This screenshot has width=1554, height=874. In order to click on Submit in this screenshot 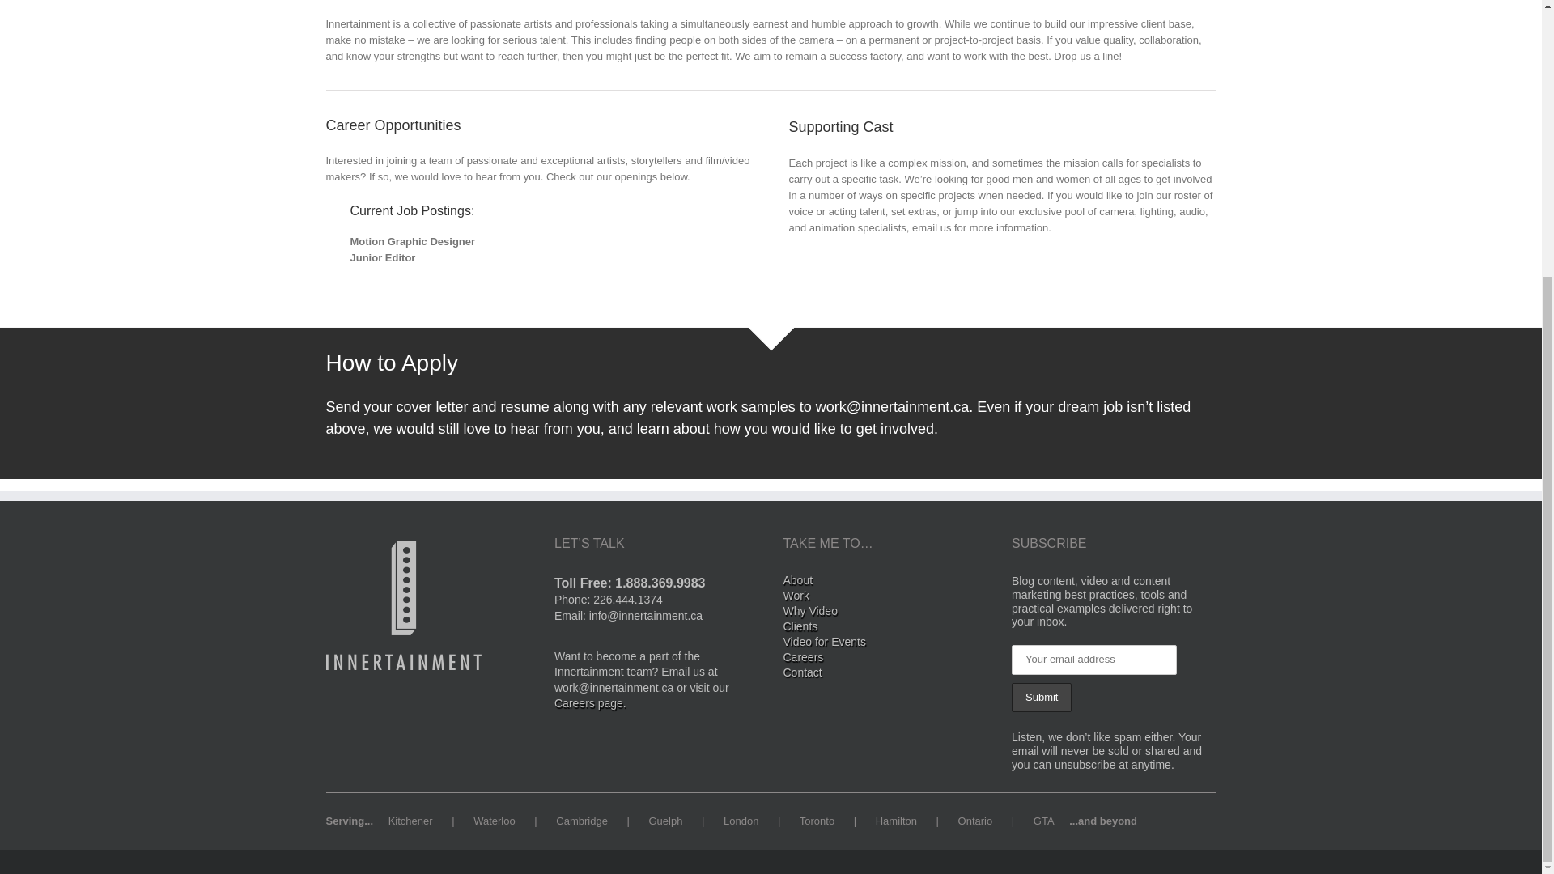, I will do `click(1041, 698)`.